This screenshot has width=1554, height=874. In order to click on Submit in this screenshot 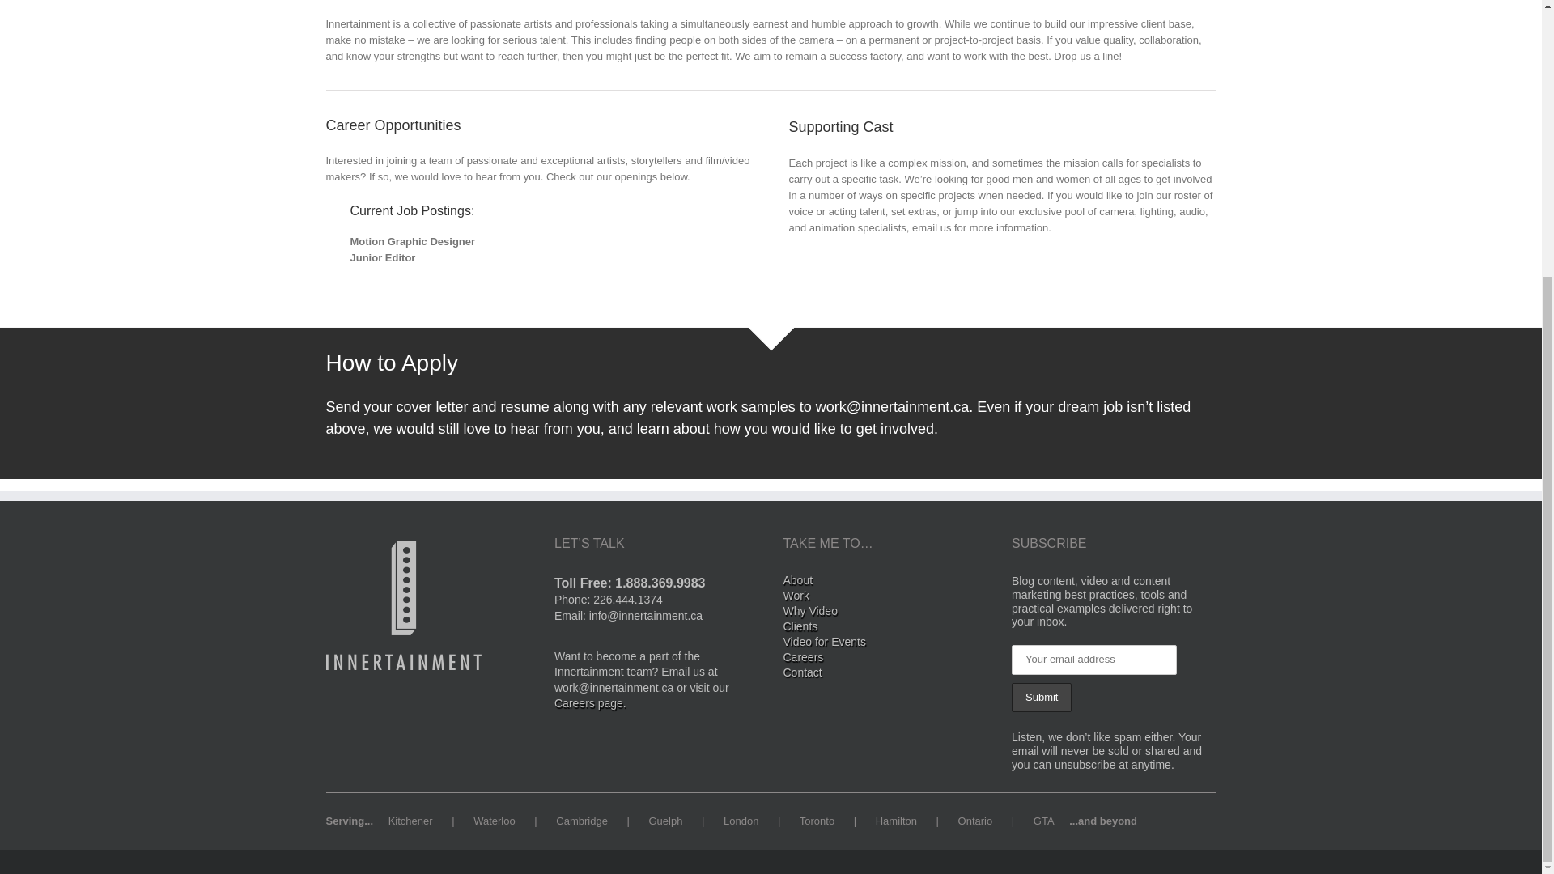, I will do `click(1041, 698)`.